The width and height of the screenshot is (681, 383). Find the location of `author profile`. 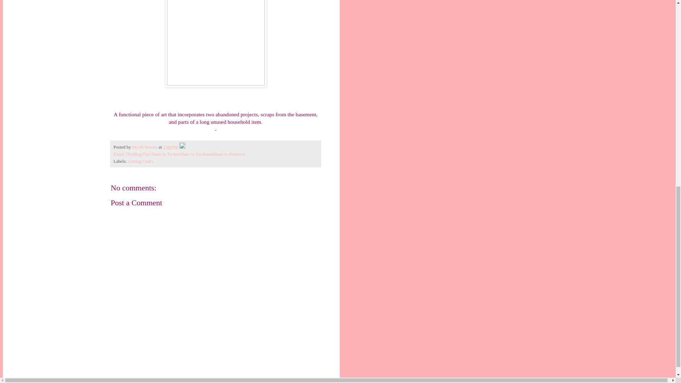

author profile is located at coordinates (145, 147).